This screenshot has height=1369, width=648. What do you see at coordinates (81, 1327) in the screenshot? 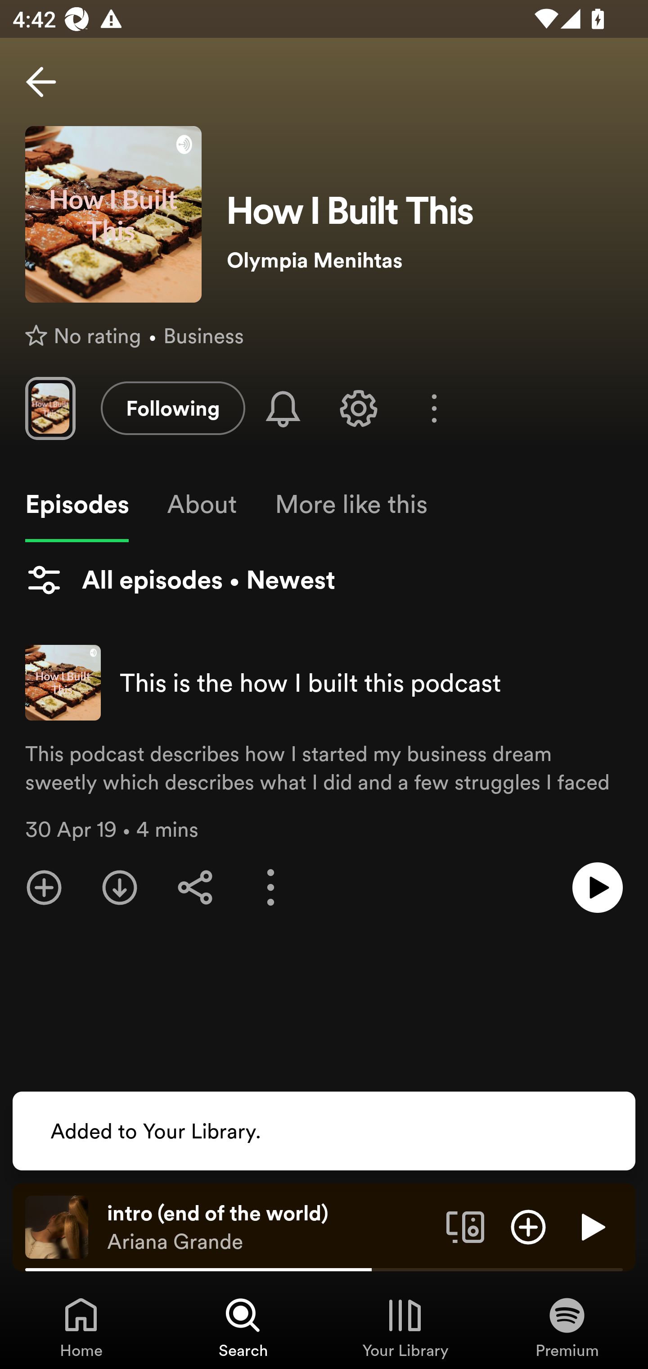
I see `Home, Tab 1 of 4 Home Home` at bounding box center [81, 1327].